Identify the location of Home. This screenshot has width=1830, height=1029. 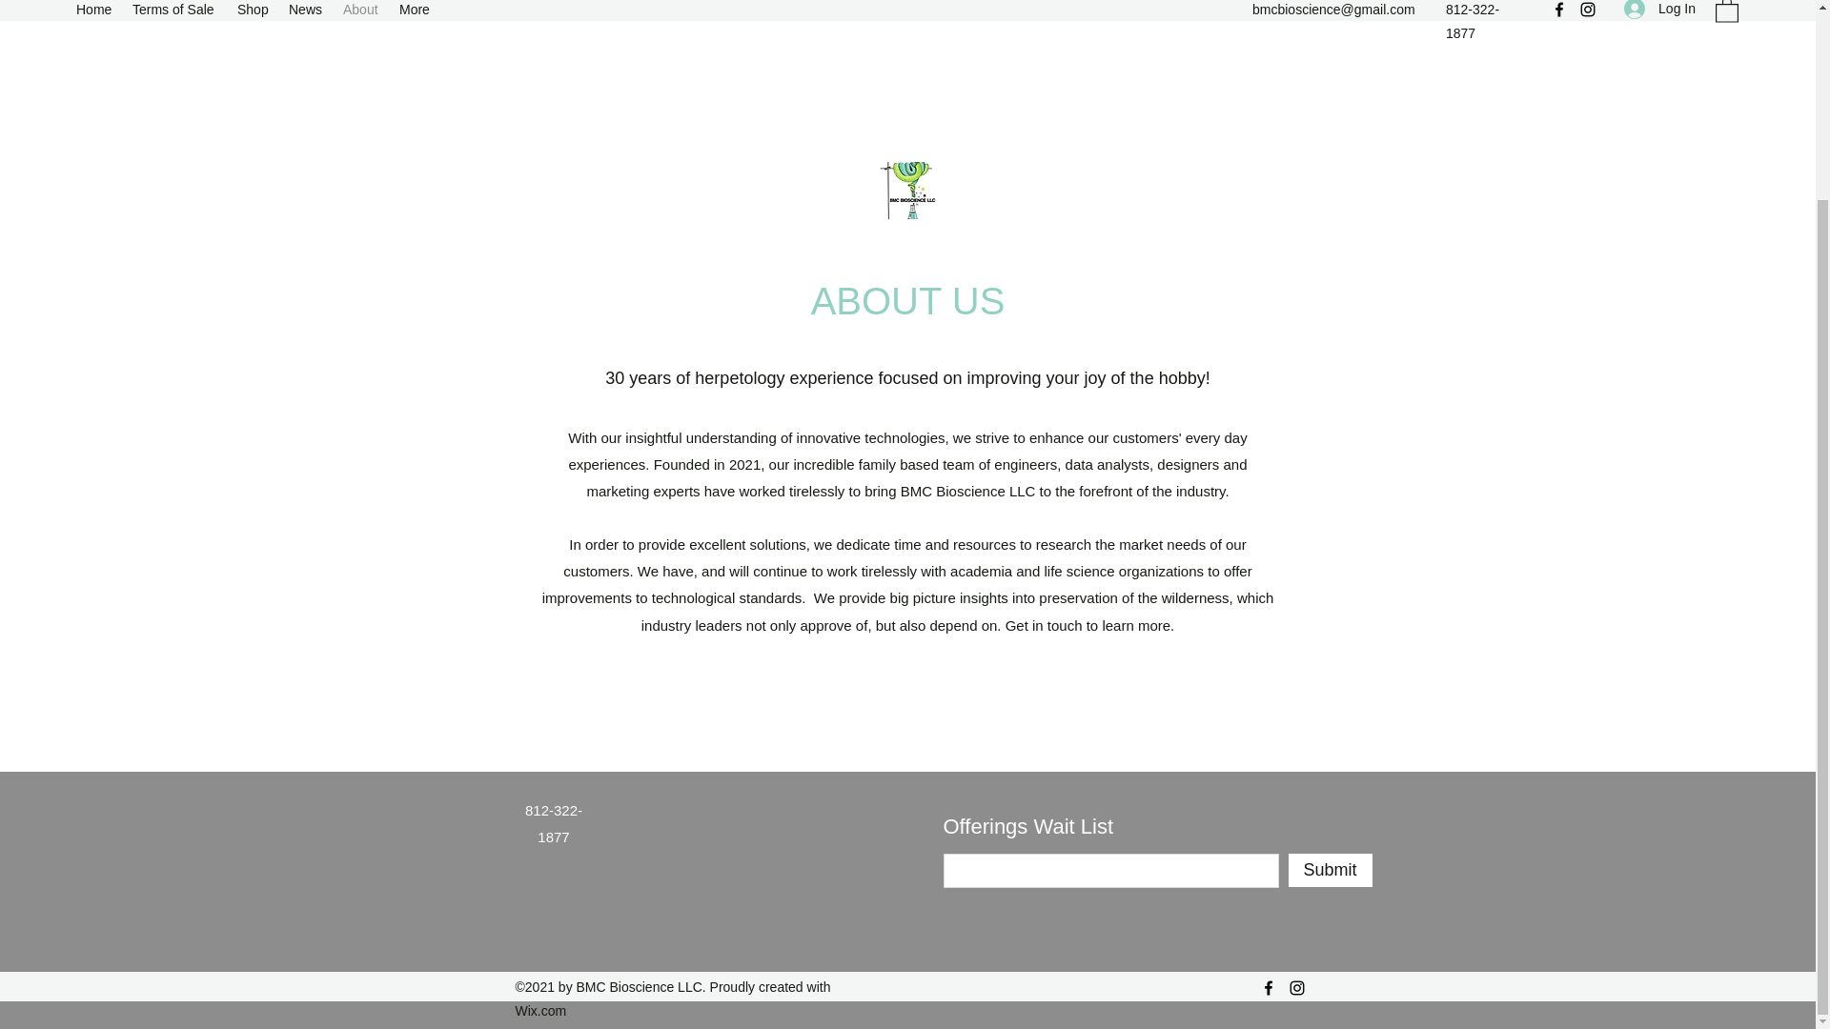
(93, 11).